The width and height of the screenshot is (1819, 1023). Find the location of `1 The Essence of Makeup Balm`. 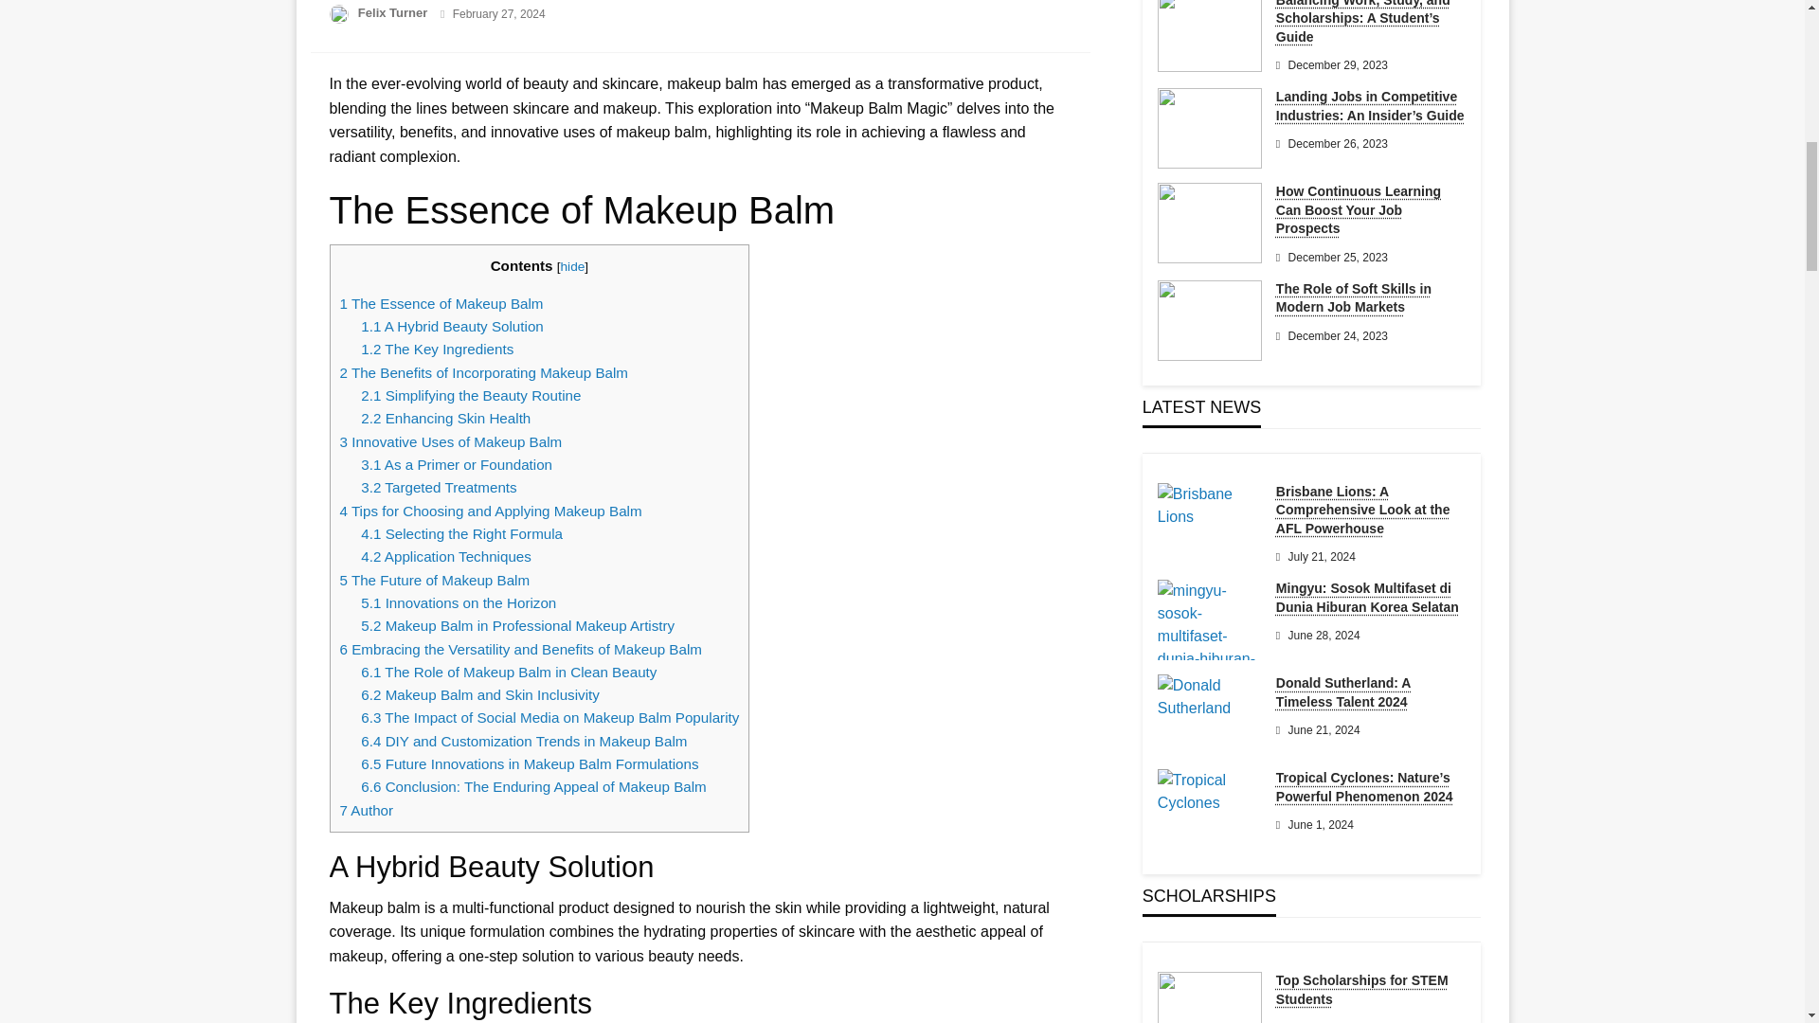

1 The Essence of Makeup Balm is located at coordinates (440, 303).